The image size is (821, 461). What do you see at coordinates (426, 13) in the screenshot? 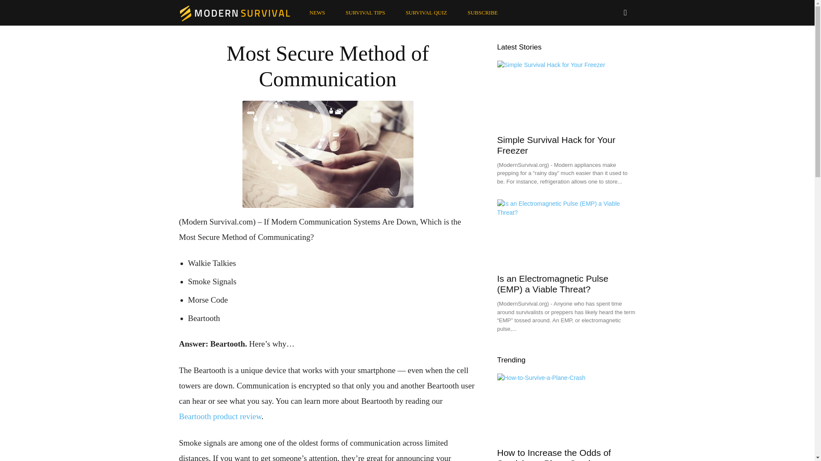
I see `SURVIVAL QUIZ` at bounding box center [426, 13].